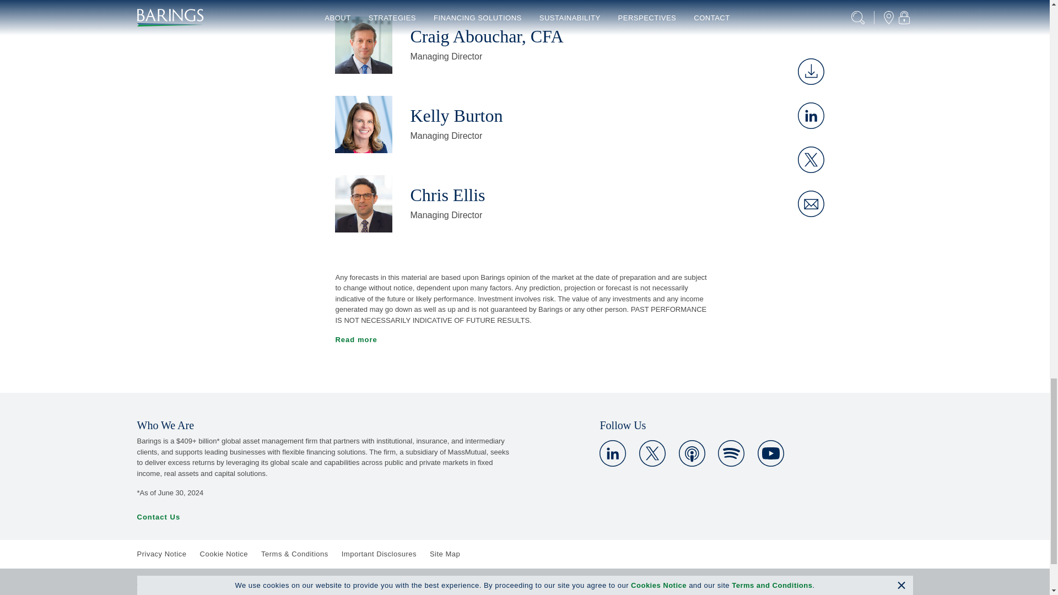 Image resolution: width=1058 pixels, height=595 pixels. I want to click on Site Map, so click(445, 554).